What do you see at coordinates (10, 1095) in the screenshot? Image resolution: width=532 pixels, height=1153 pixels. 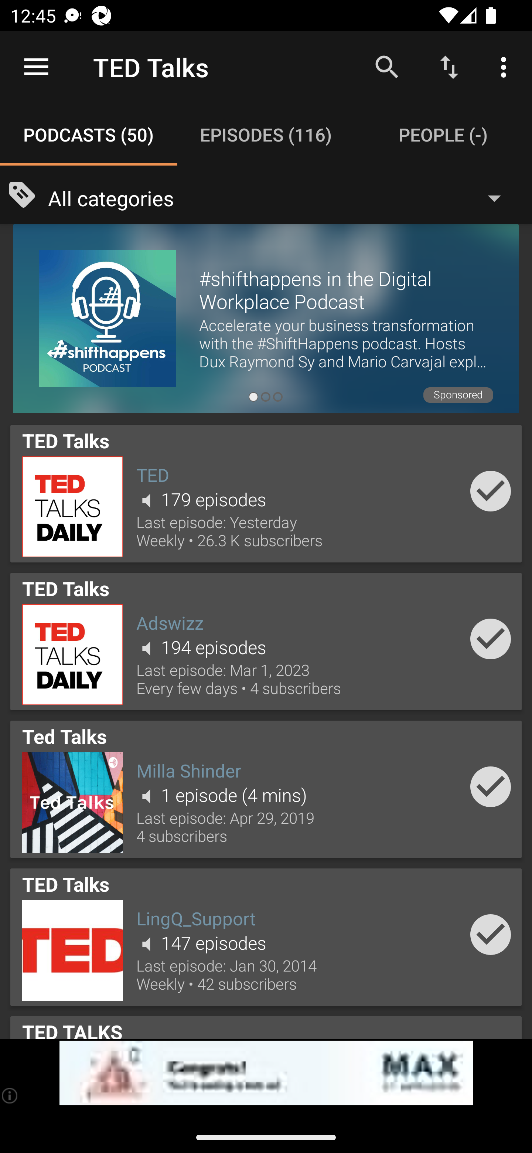 I see `(i)` at bounding box center [10, 1095].